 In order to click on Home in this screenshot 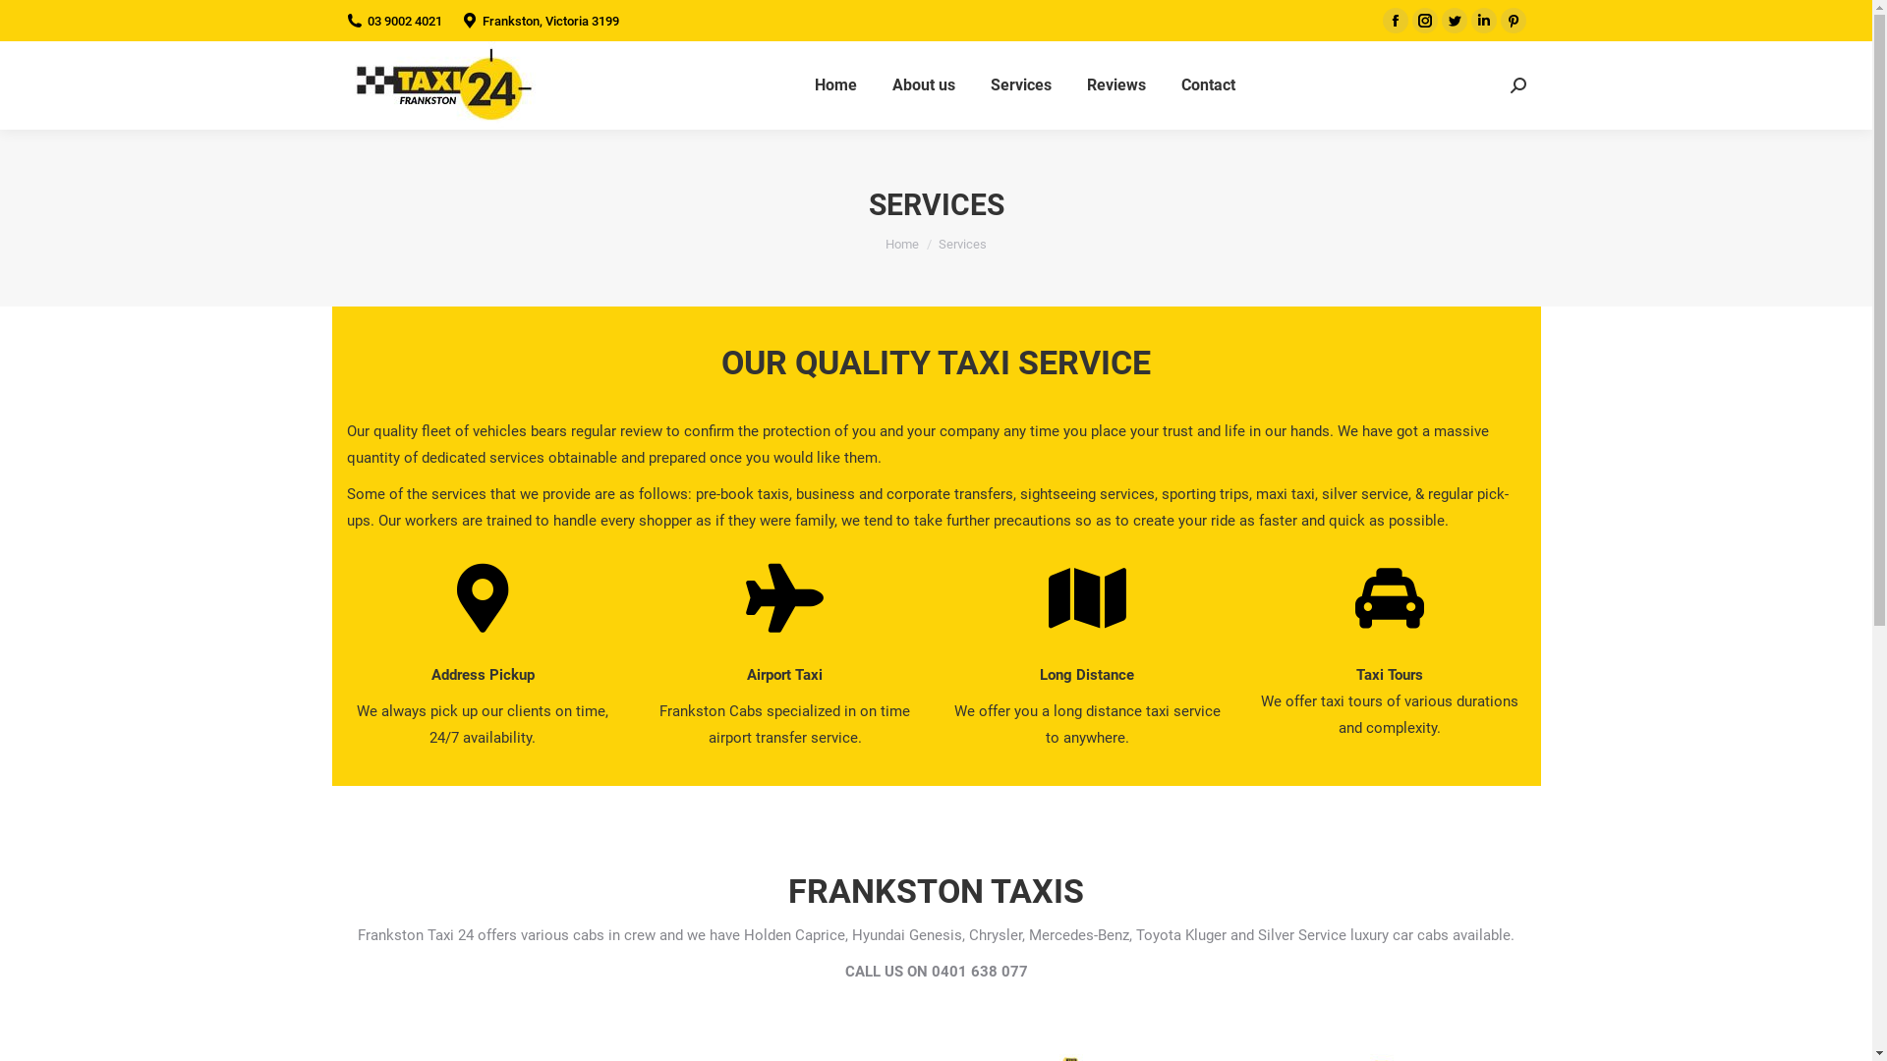, I will do `click(835, 85)`.